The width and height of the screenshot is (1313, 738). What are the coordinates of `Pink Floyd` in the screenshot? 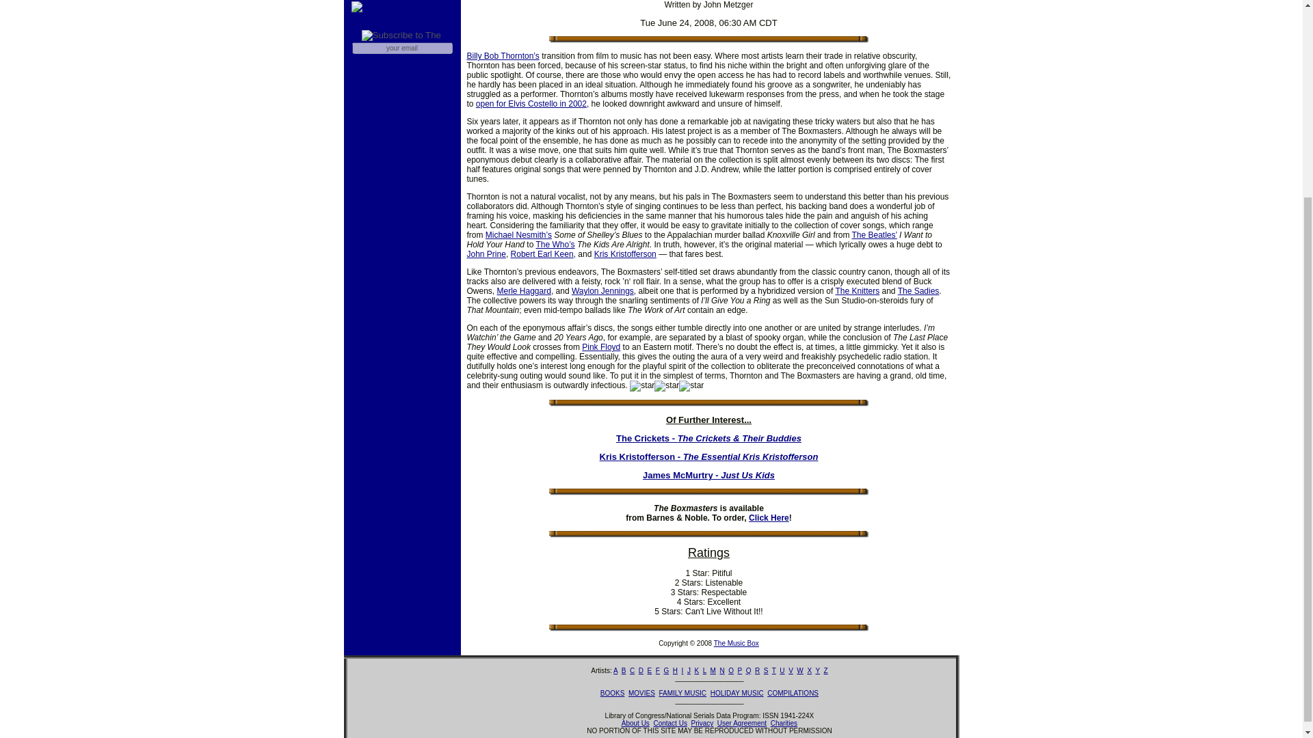 It's located at (600, 347).